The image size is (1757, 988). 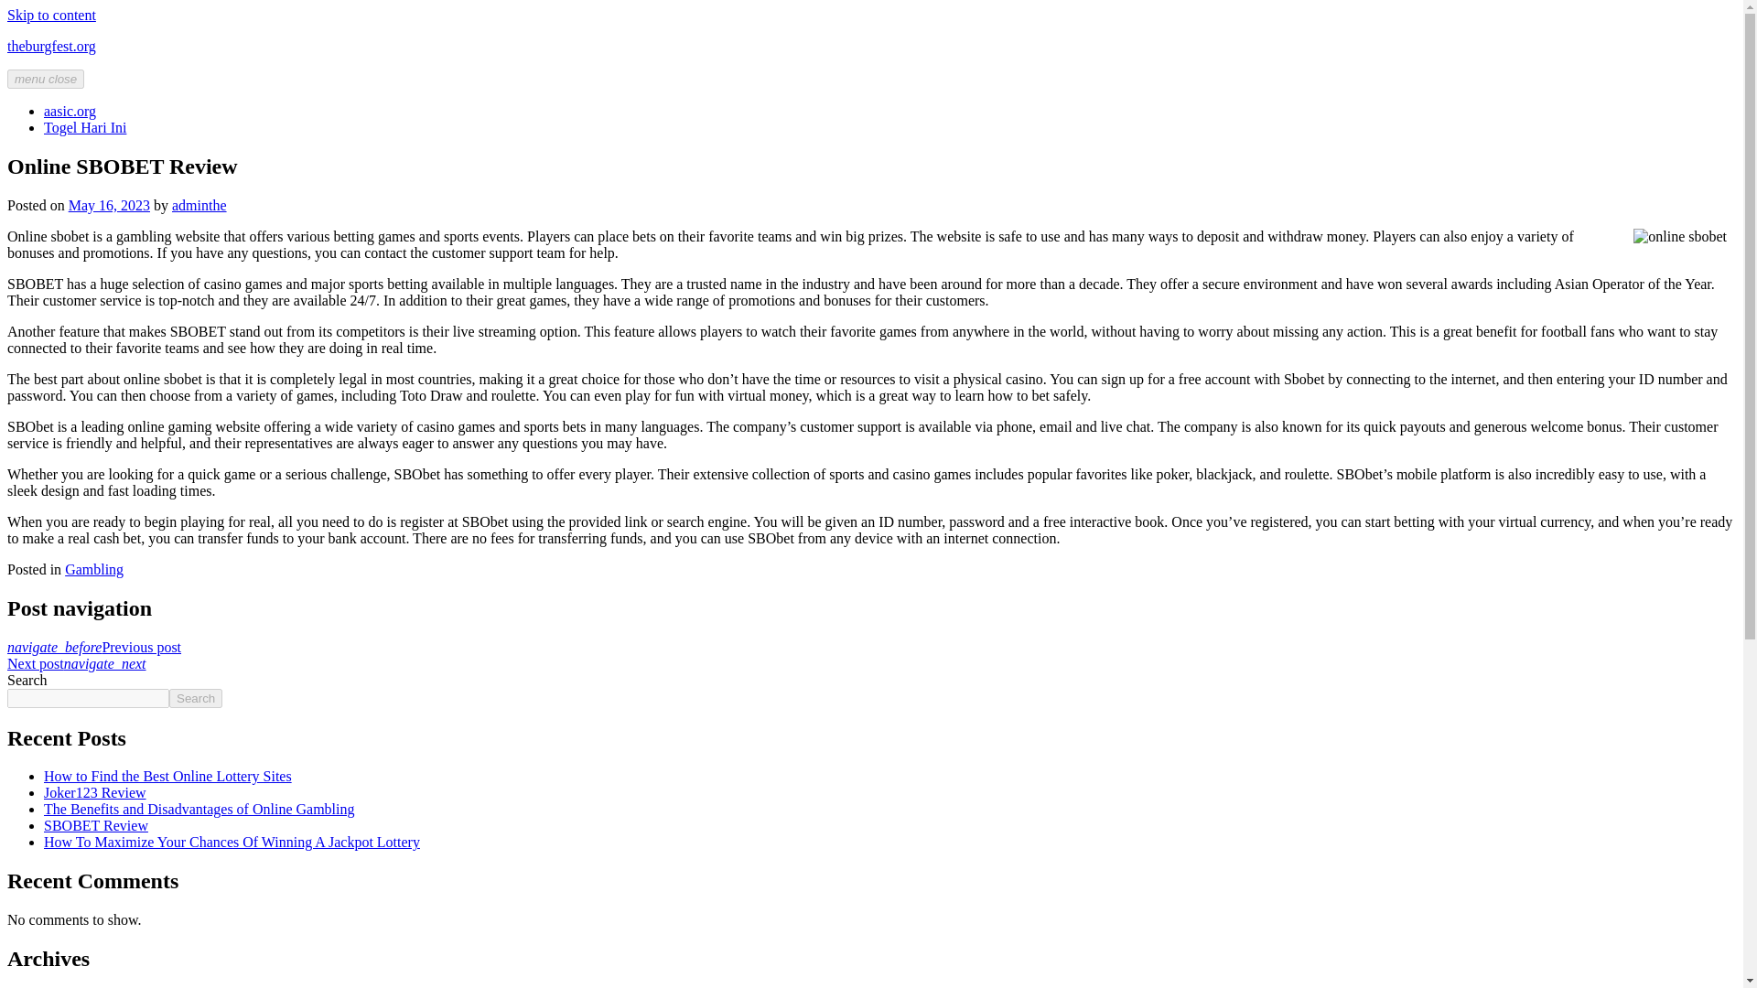 I want to click on Search, so click(x=196, y=698).